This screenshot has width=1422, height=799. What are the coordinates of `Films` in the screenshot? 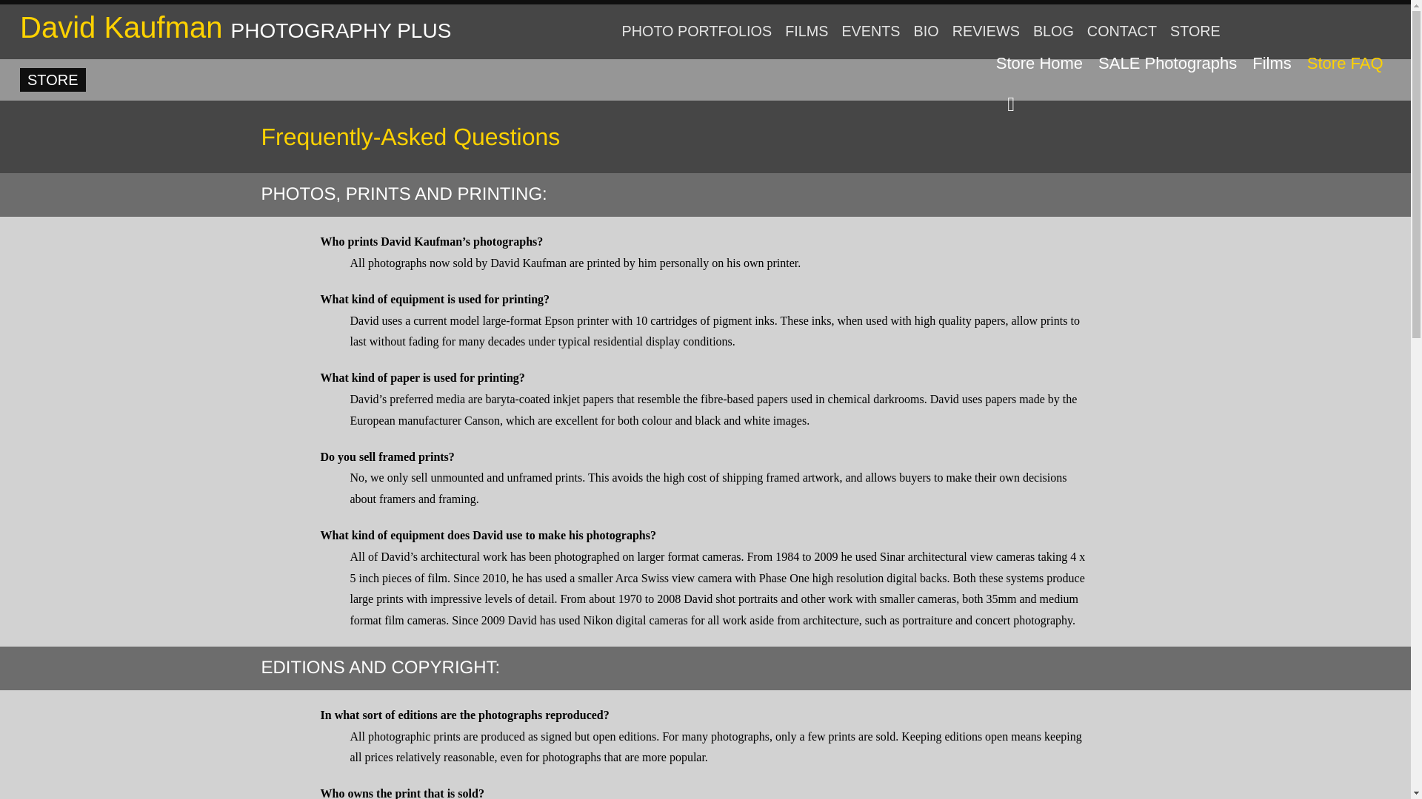 It's located at (1272, 64).